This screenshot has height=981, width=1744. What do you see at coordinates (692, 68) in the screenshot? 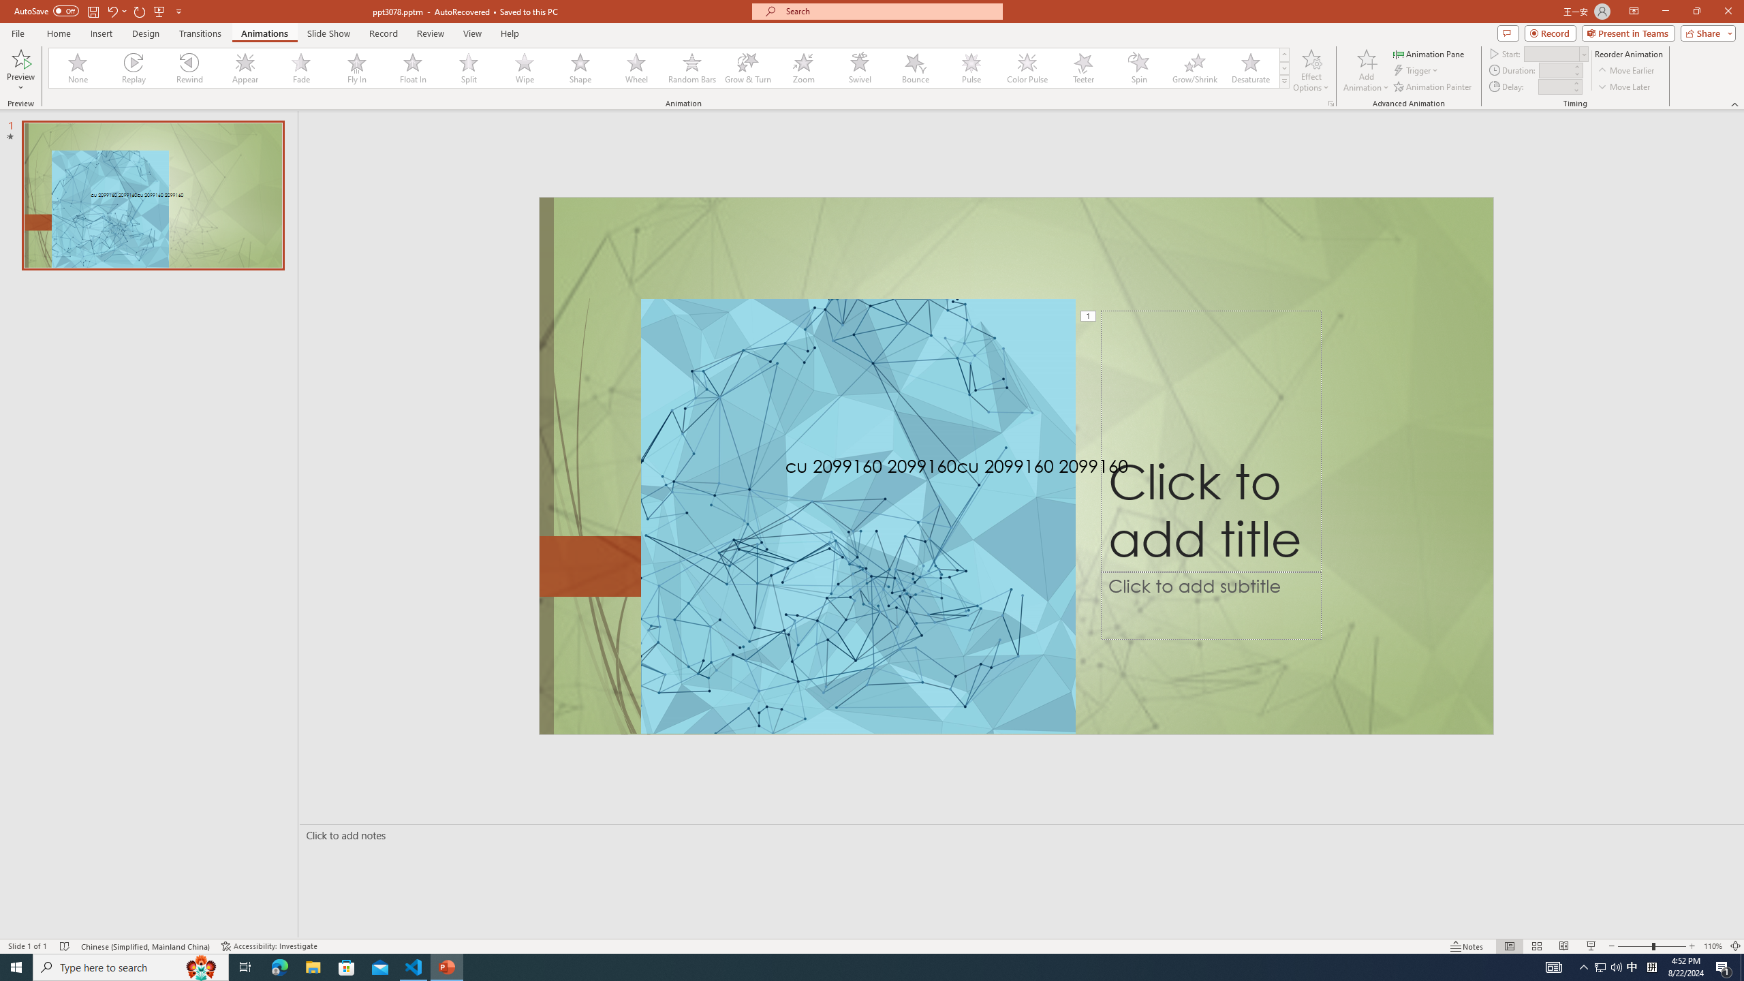
I see `Random Bars` at bounding box center [692, 68].